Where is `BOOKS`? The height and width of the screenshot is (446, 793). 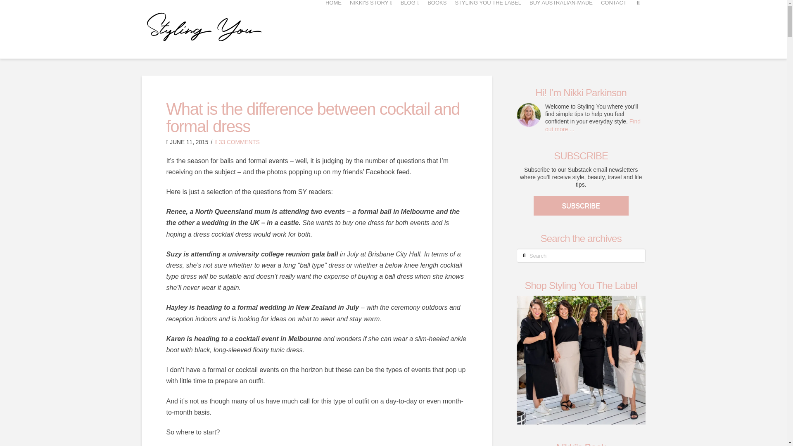
BOOKS is located at coordinates (437, 26).